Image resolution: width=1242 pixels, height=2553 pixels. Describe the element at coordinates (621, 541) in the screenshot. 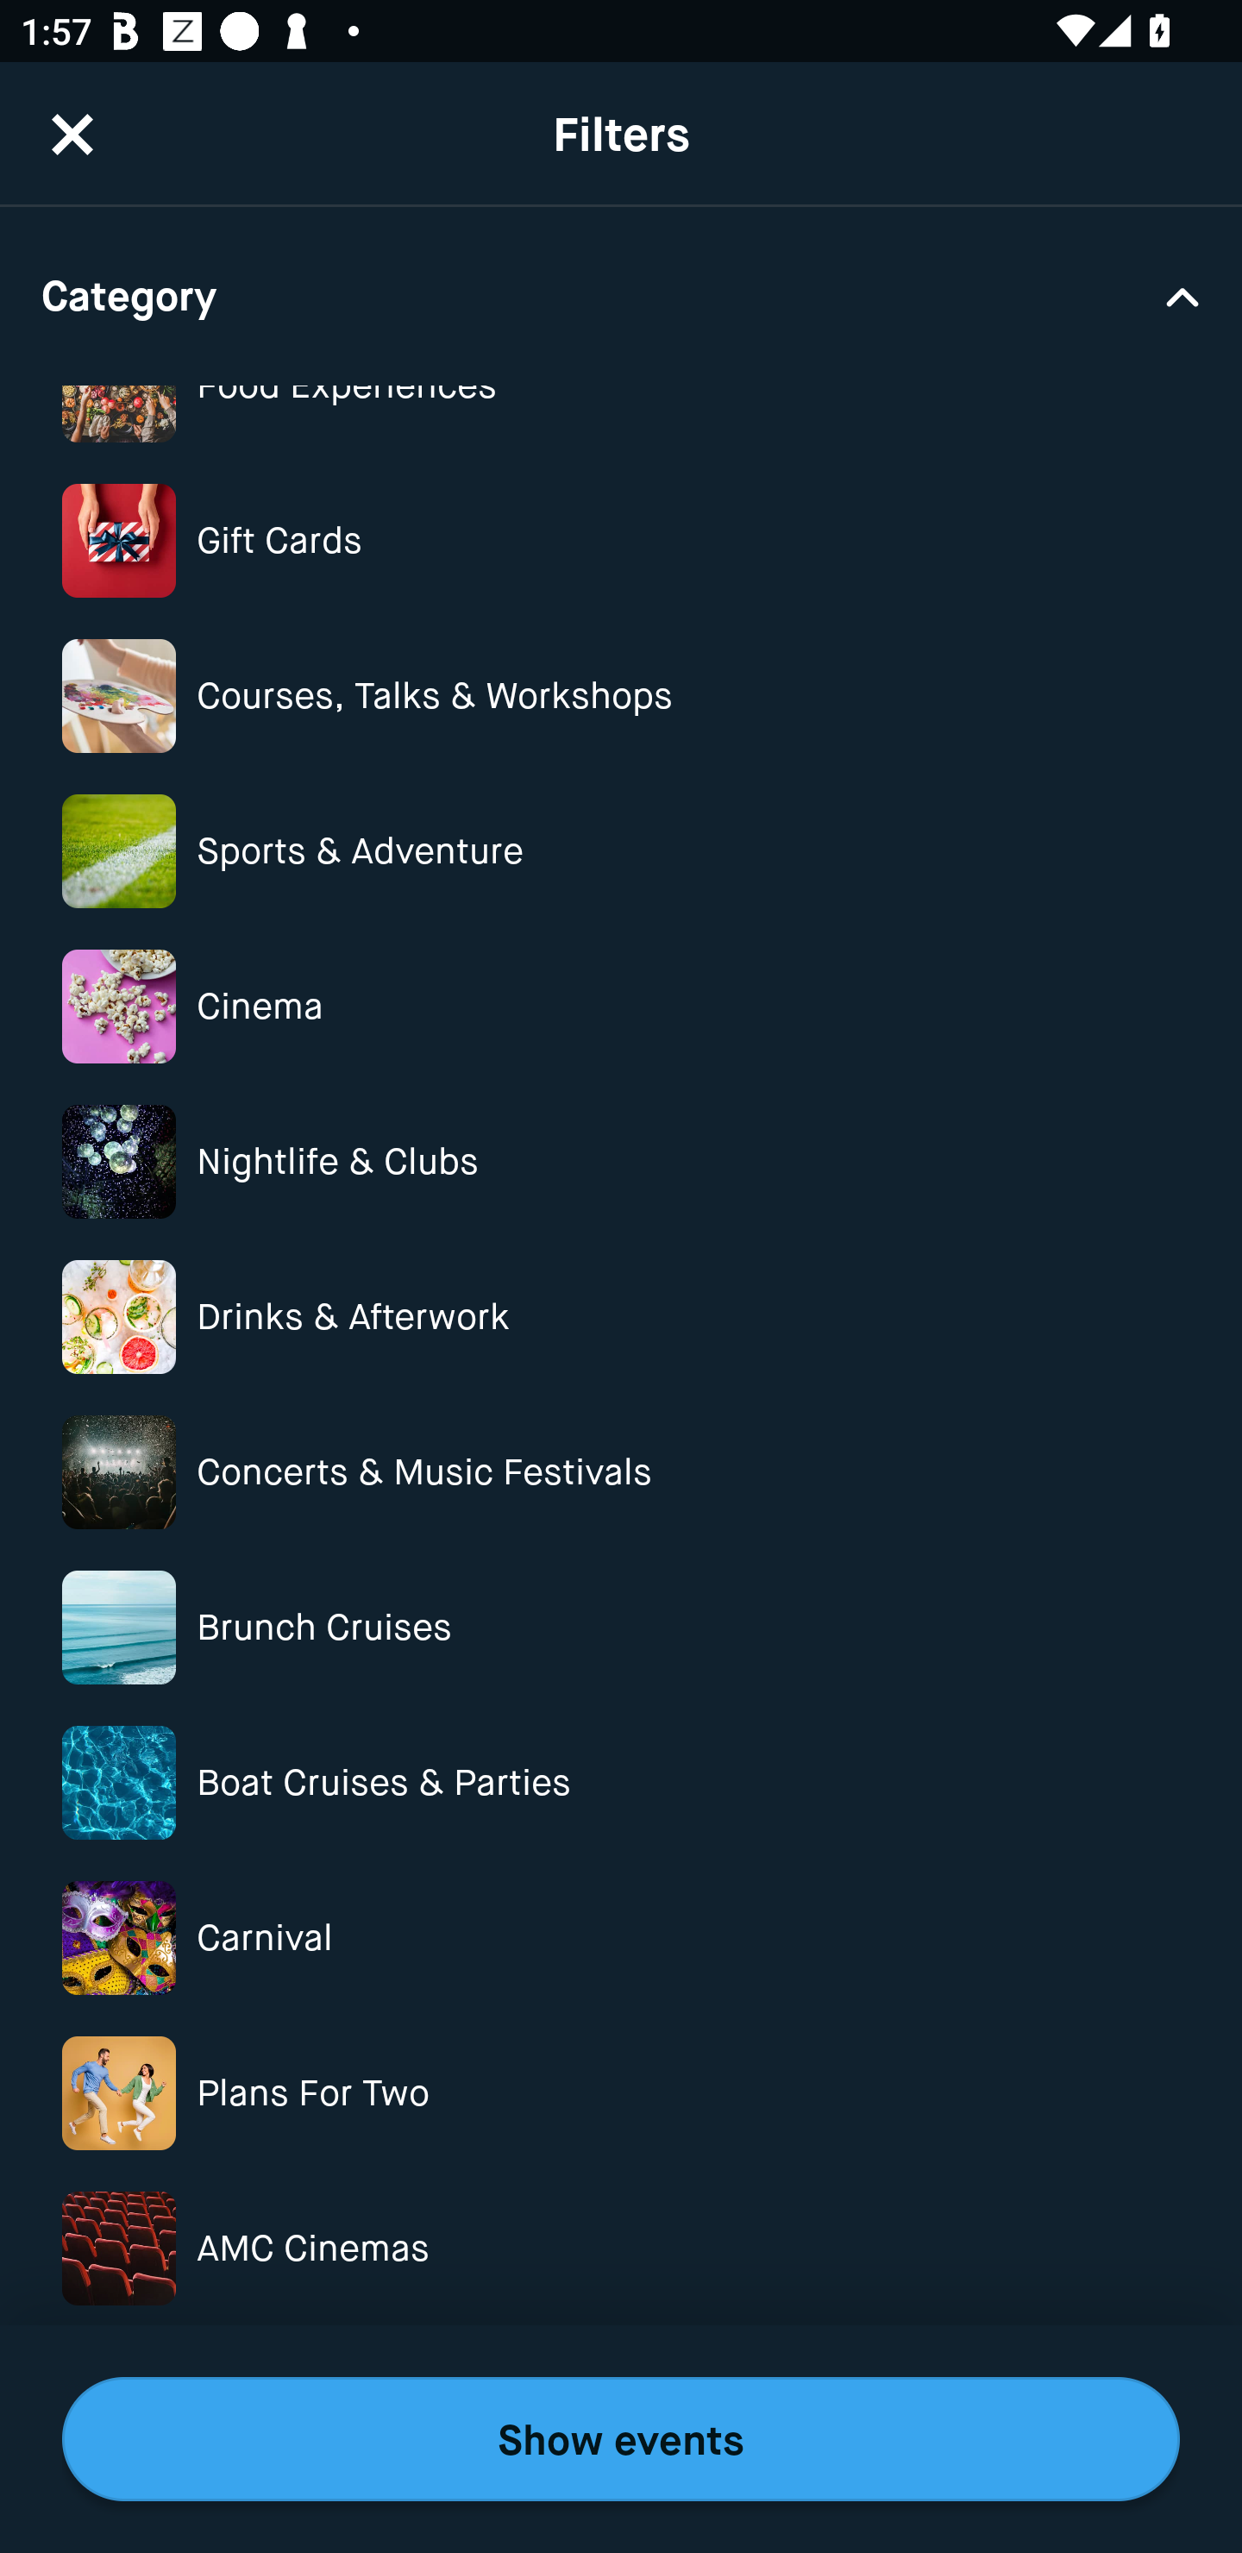

I see `Category Image Gift Cards` at that location.